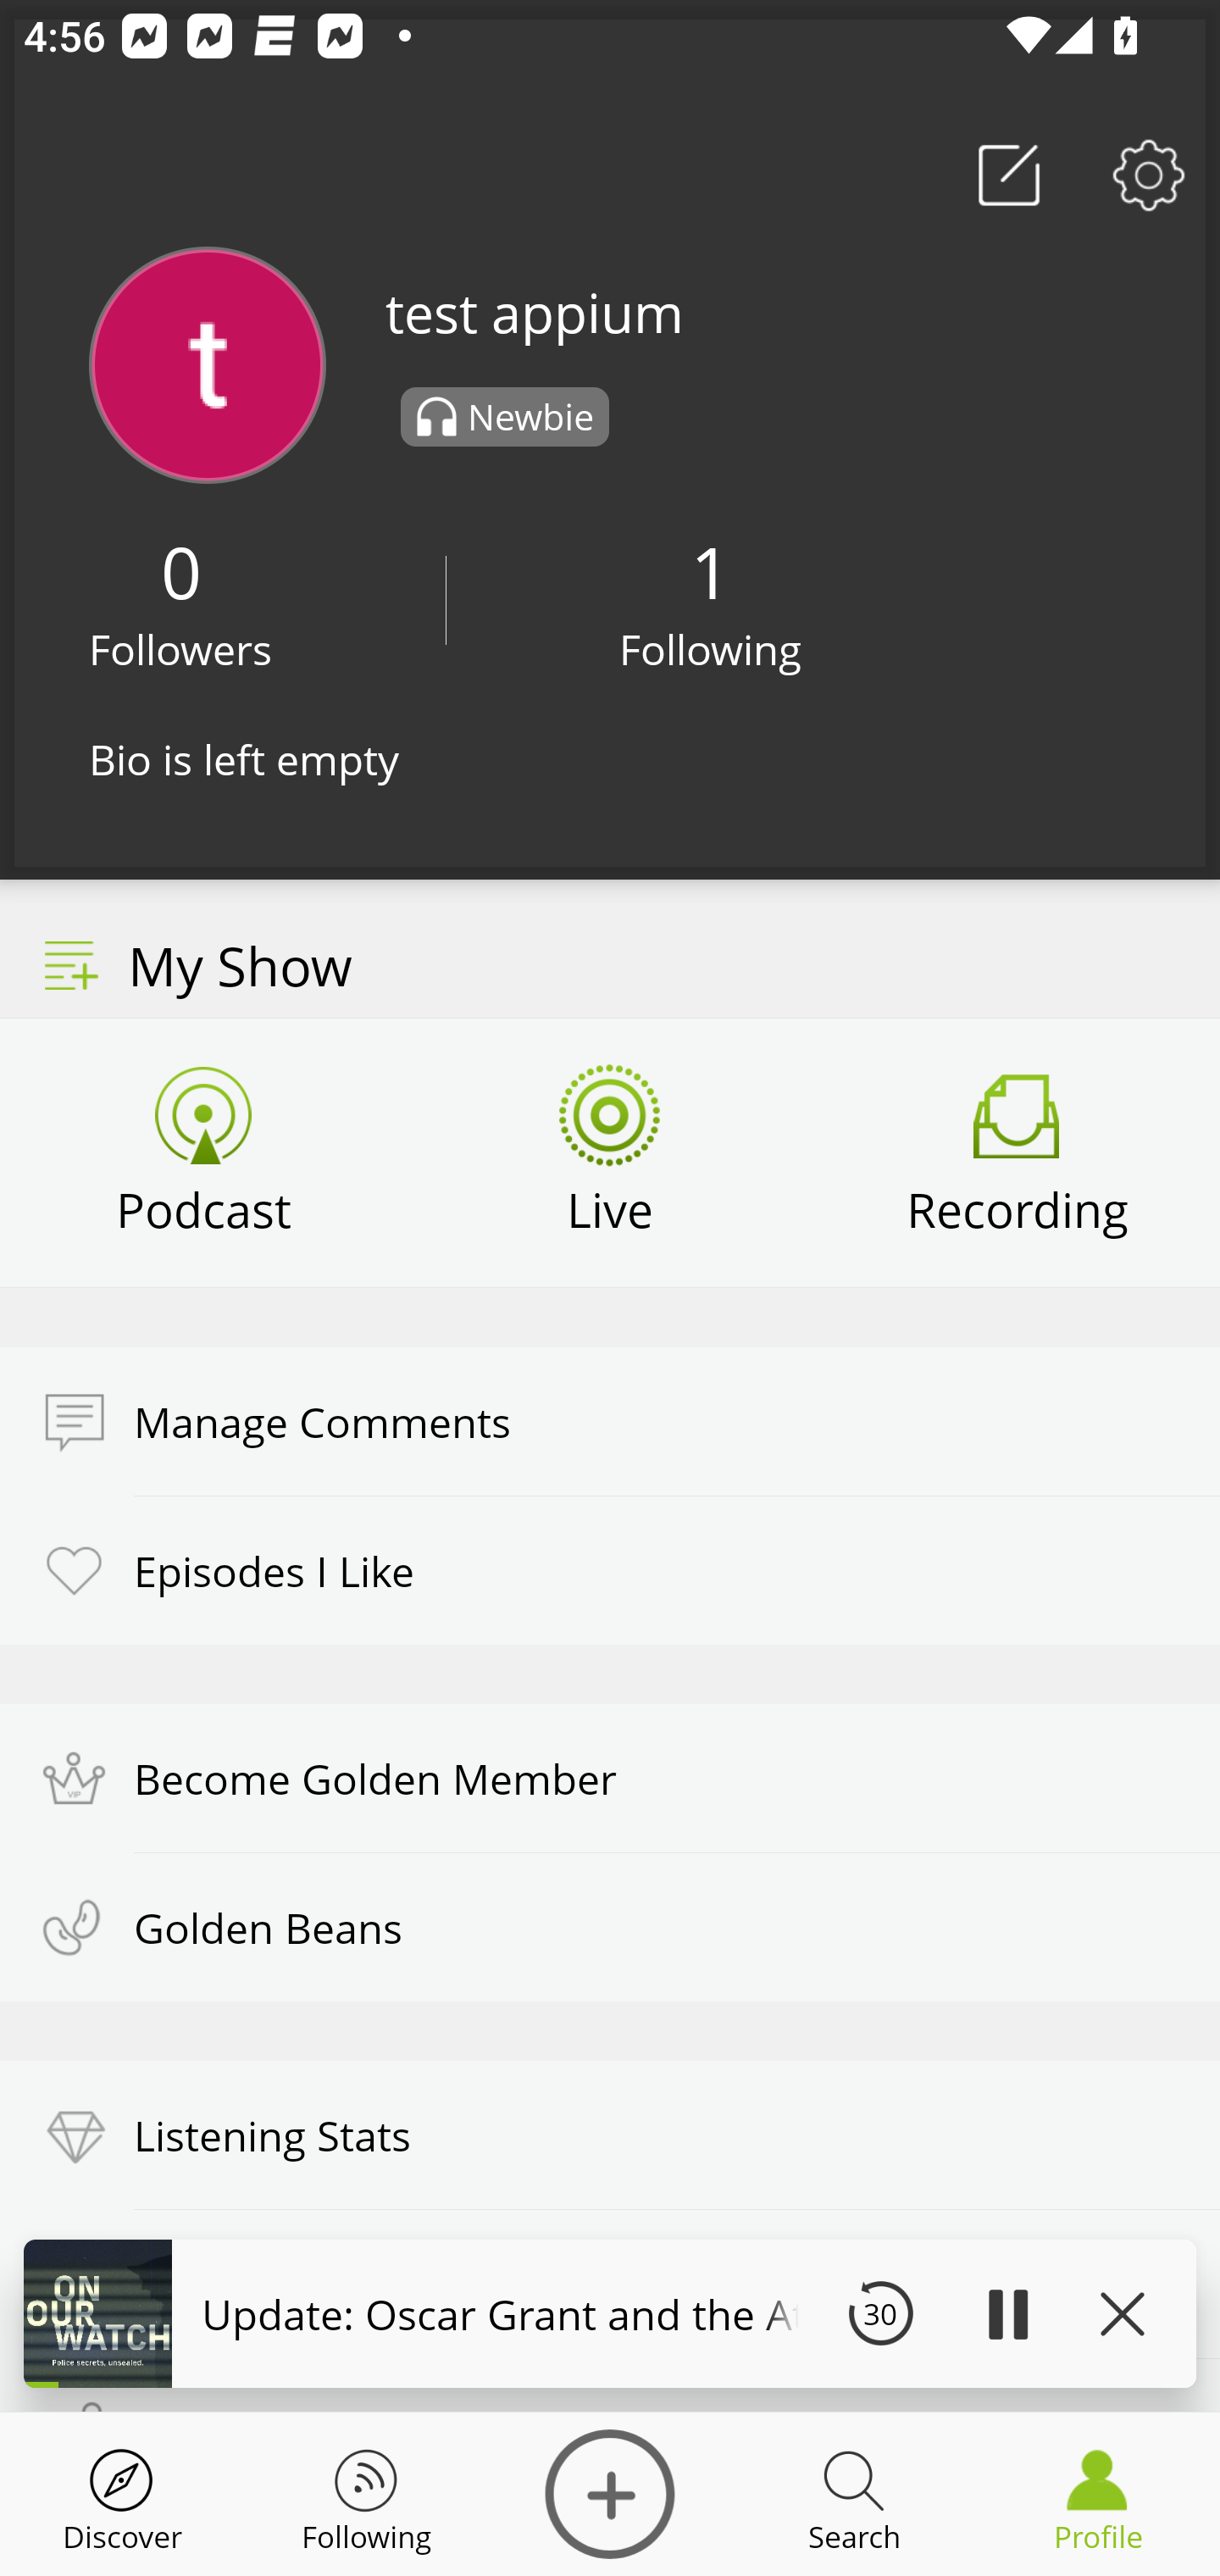 This screenshot has width=1220, height=2576. What do you see at coordinates (610, 2495) in the screenshot?
I see `Discover` at bounding box center [610, 2495].